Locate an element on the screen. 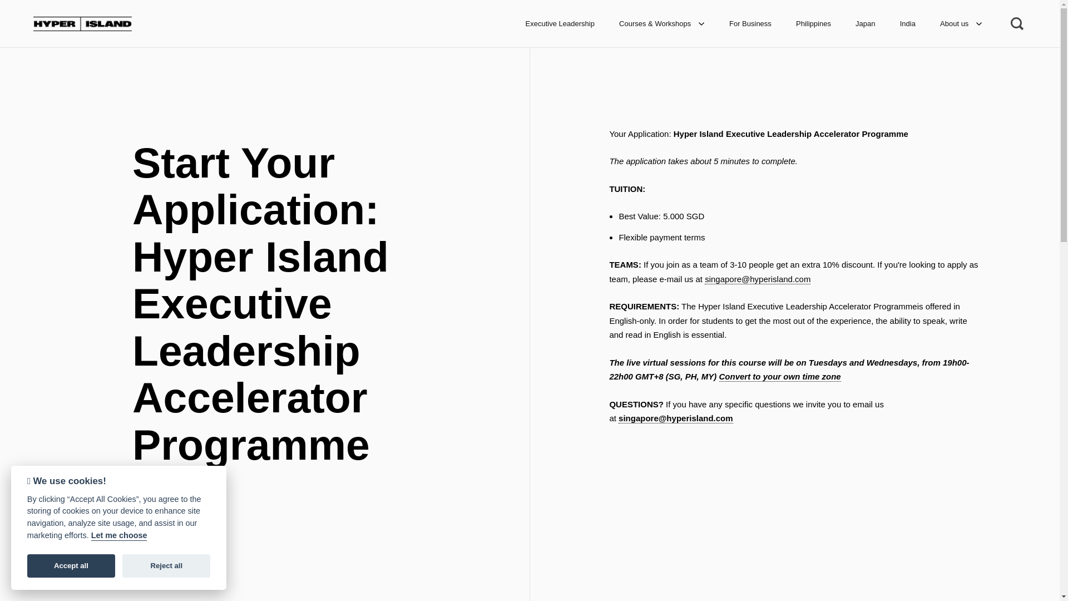  India is located at coordinates (908, 23).